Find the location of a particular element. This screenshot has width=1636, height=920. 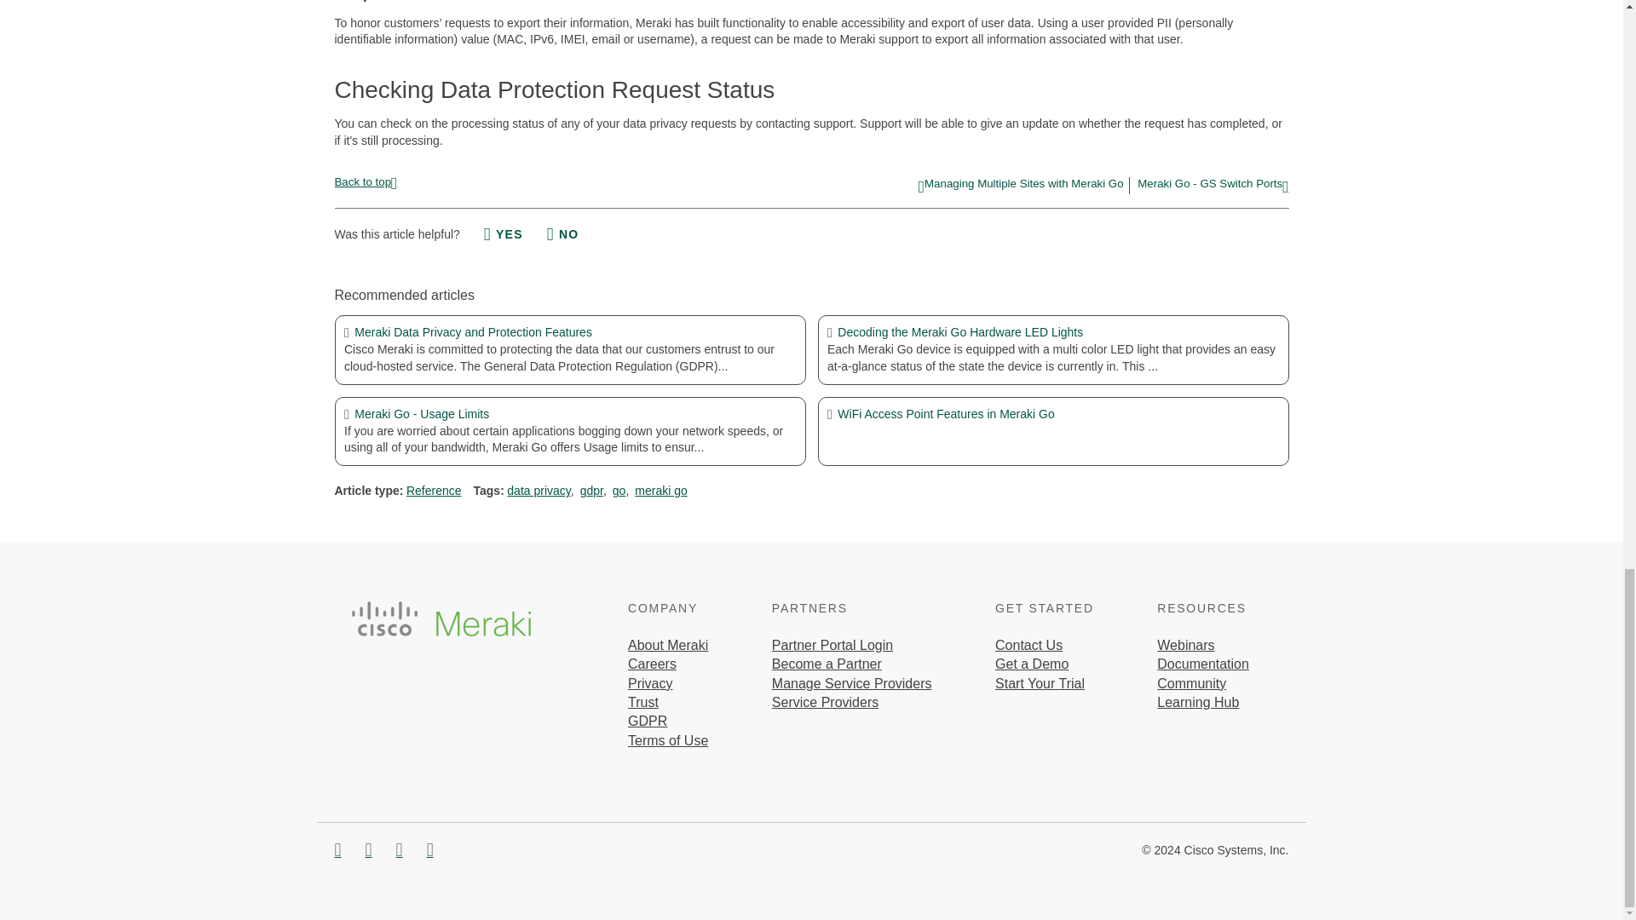

Reference is located at coordinates (433, 491).